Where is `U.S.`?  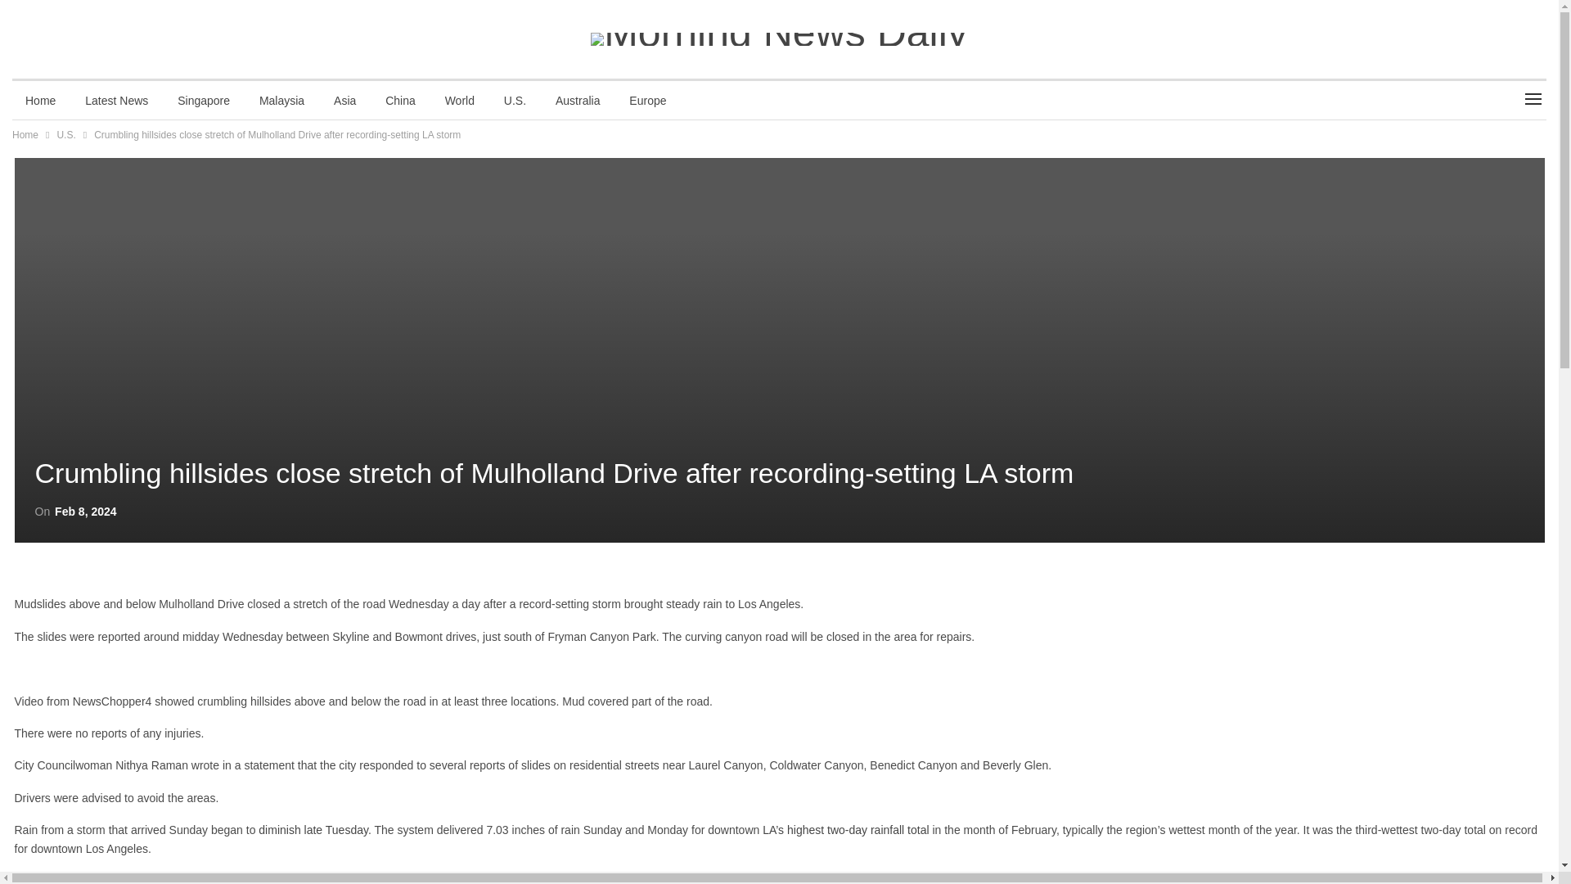 U.S. is located at coordinates (65, 135).